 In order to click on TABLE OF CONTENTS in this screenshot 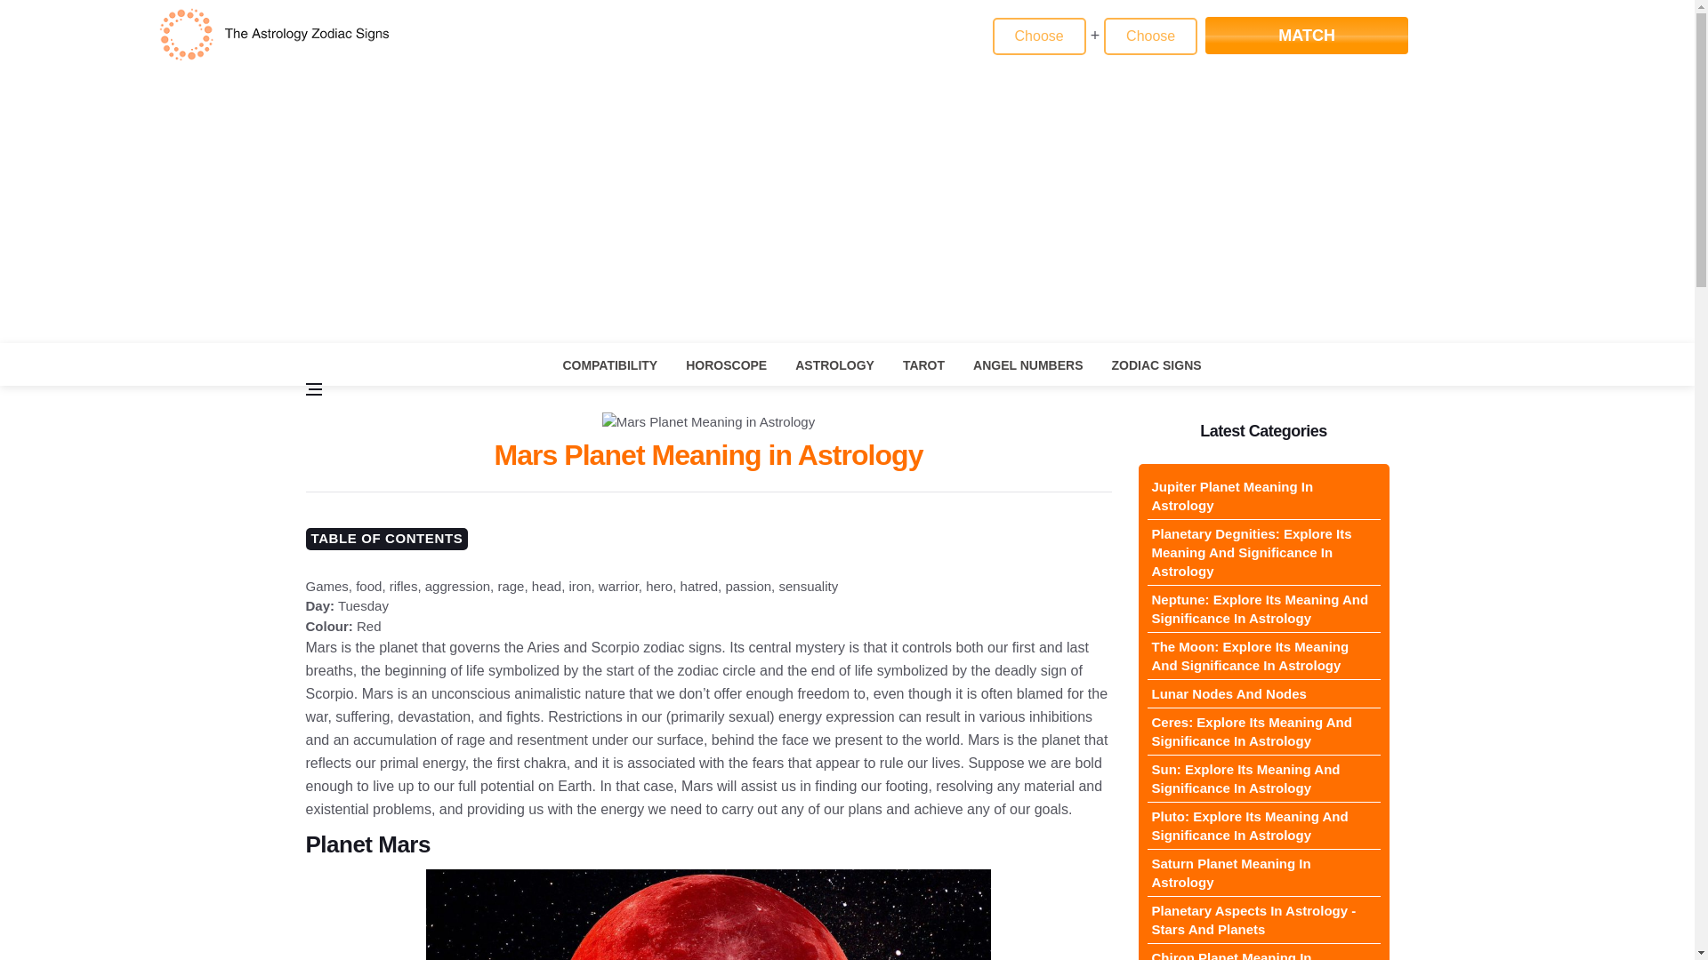, I will do `click(386, 539)`.